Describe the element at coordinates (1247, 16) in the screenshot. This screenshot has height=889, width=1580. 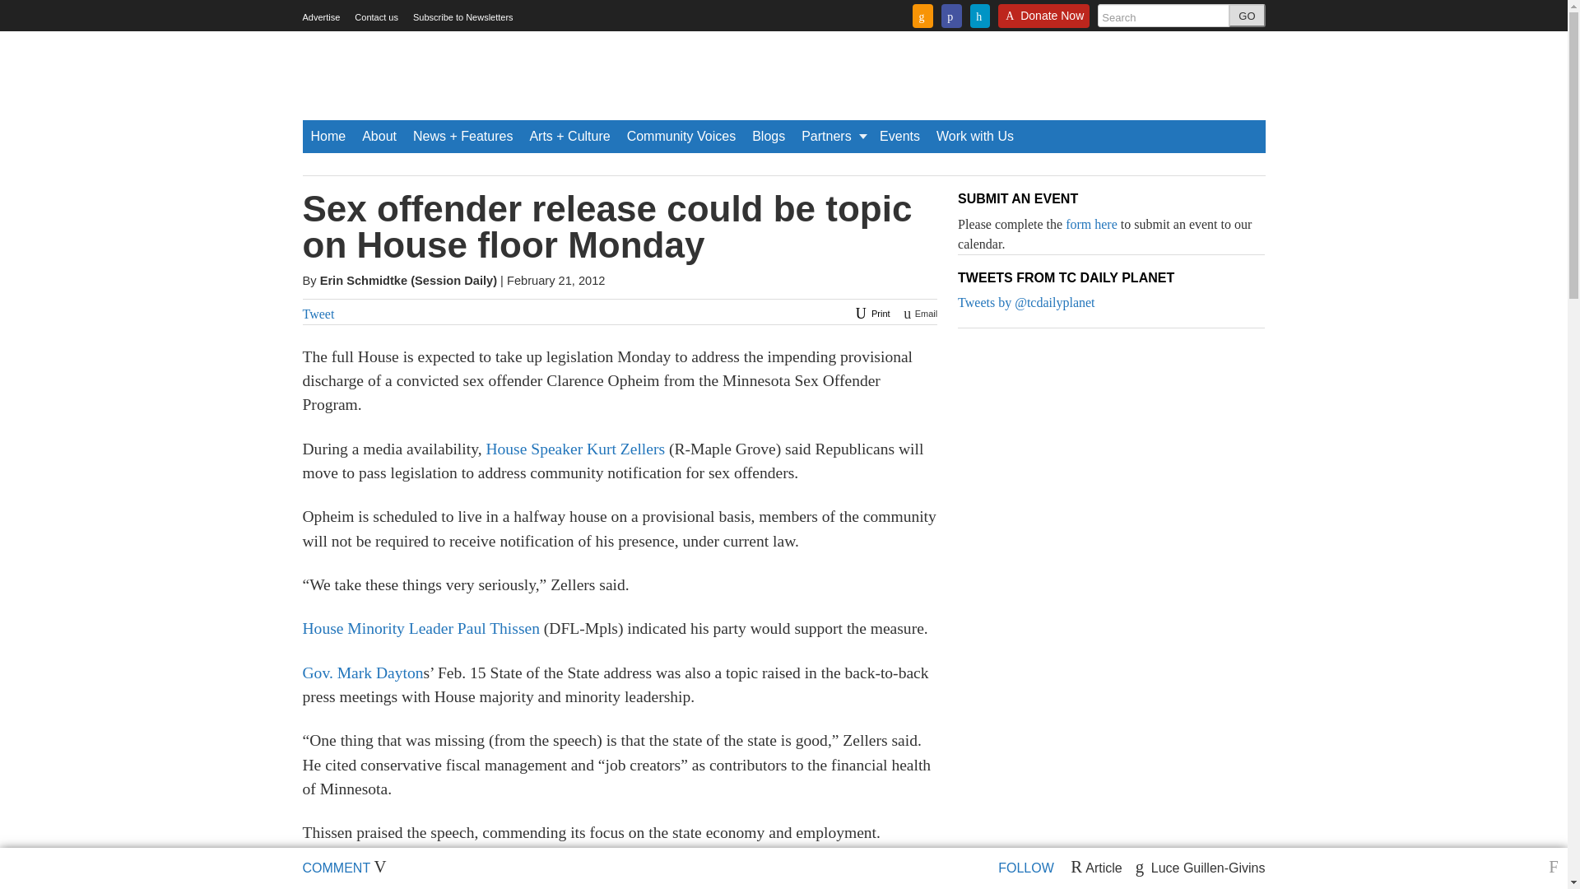
I see `GO` at that location.